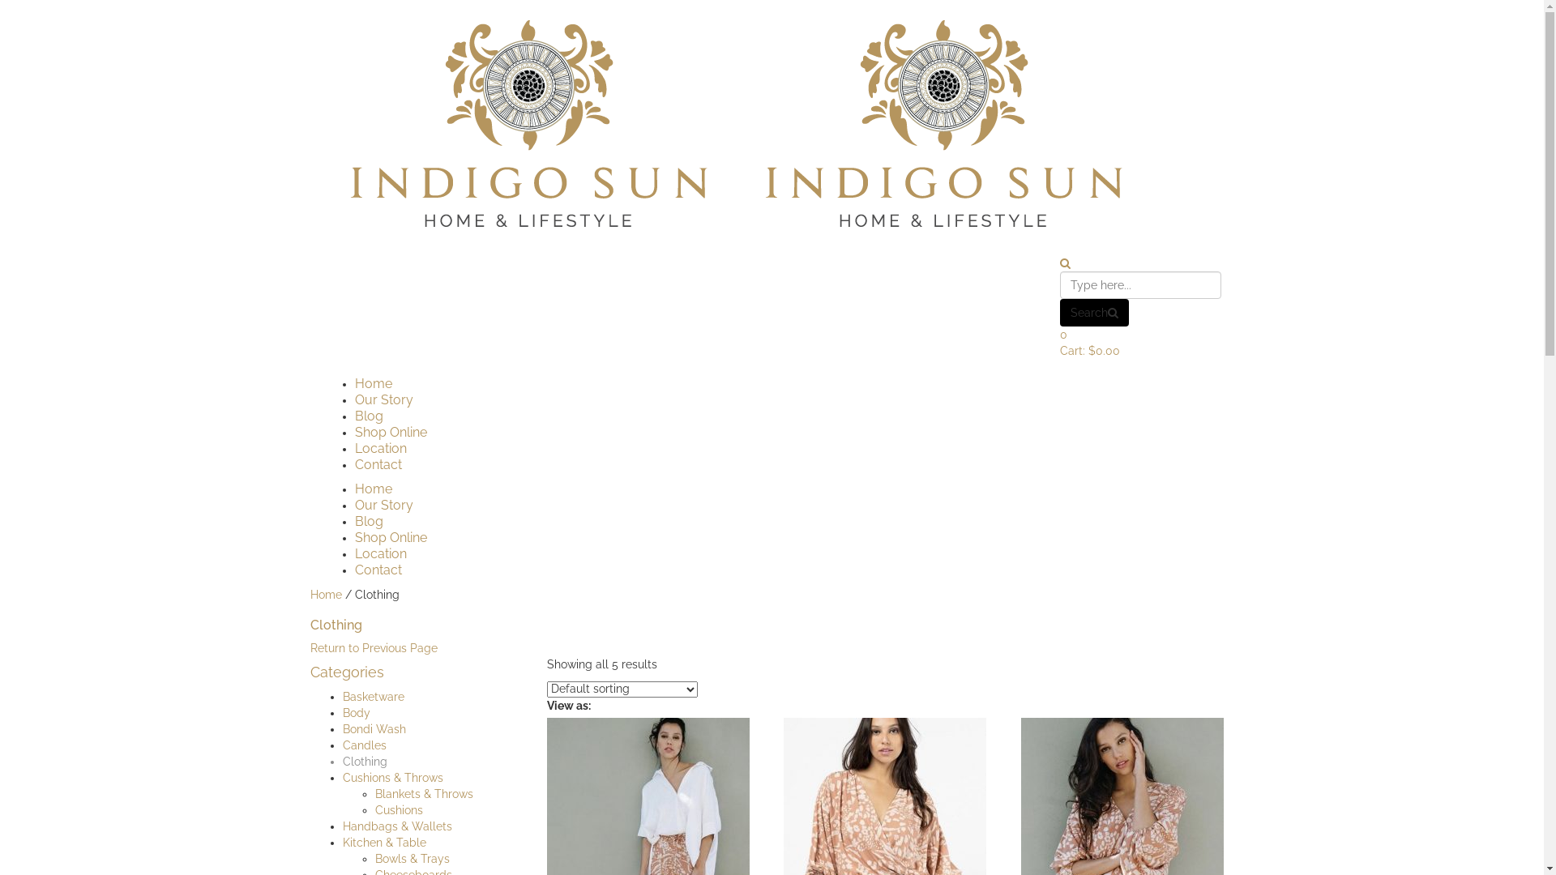  I want to click on Home, so click(374, 489).